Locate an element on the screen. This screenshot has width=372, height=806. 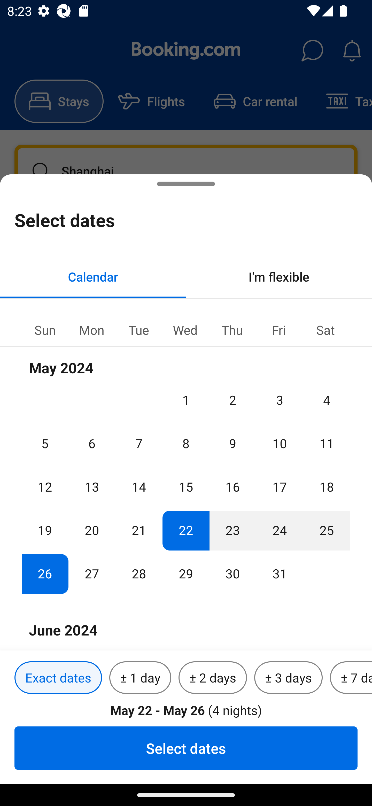
± 3 days is located at coordinates (288, 678).